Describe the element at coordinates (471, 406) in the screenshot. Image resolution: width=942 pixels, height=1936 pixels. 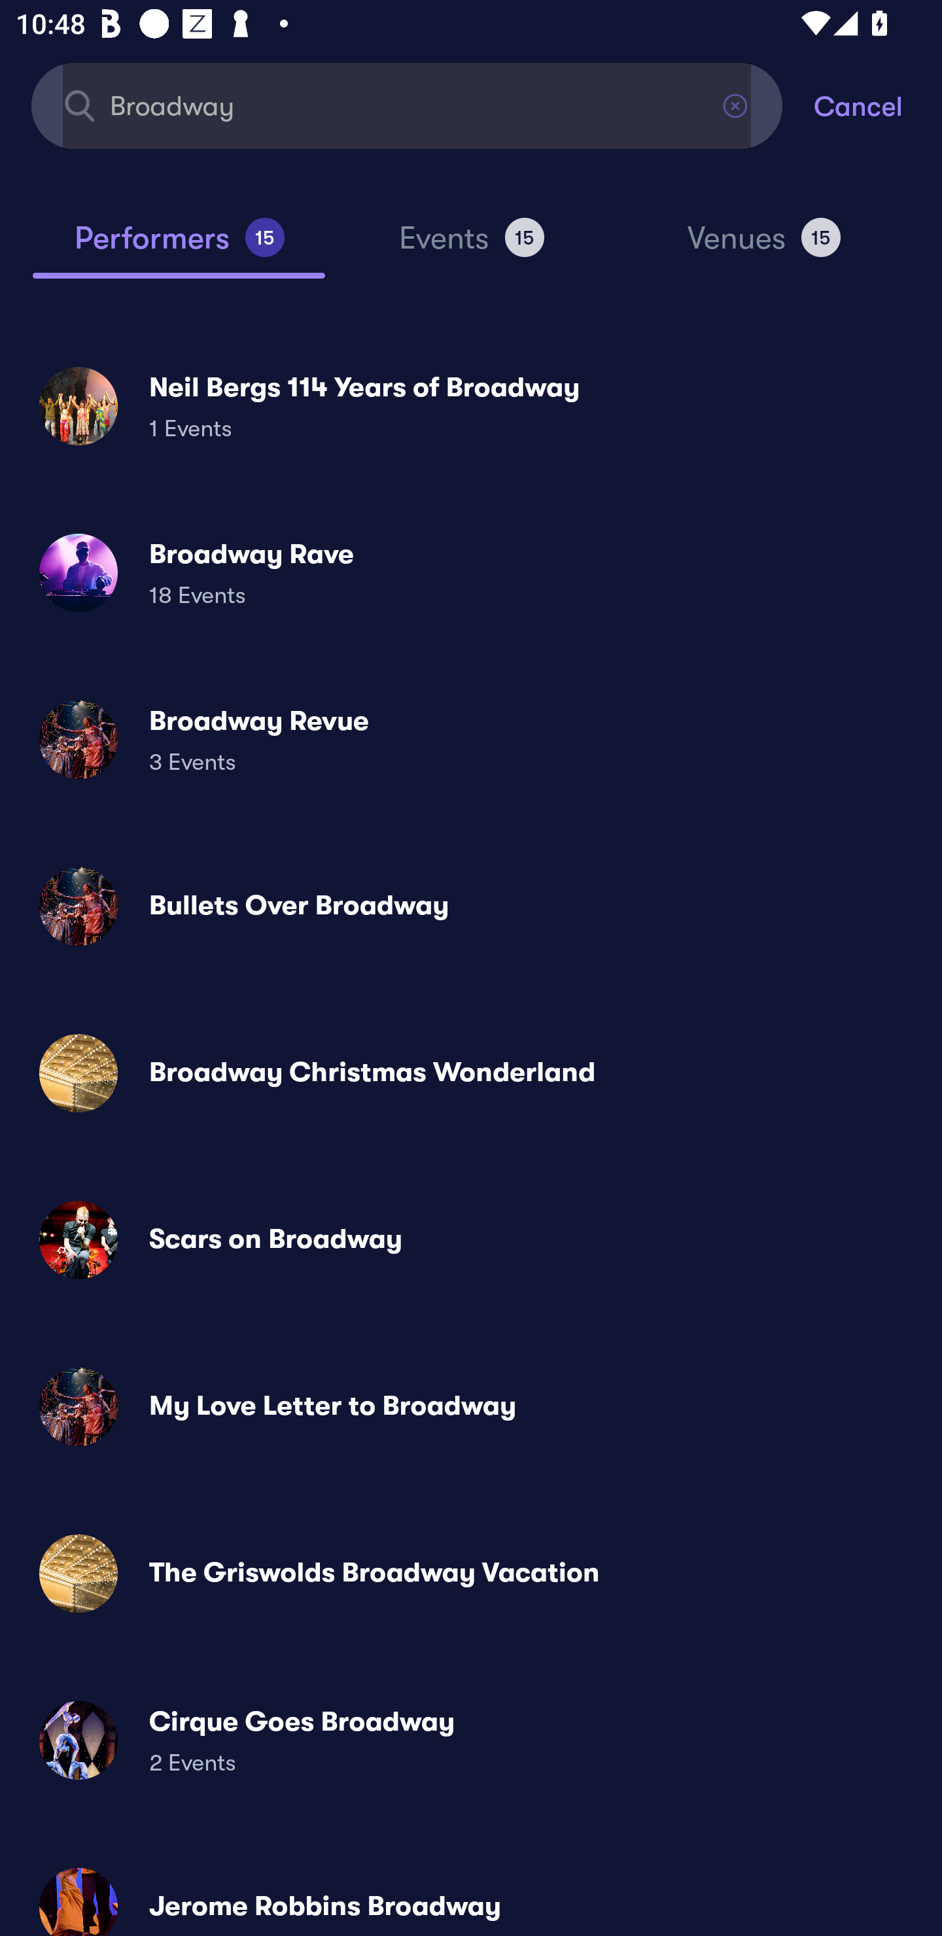
I see `Neil Bergs 114 Years of Broadway 1 Events` at that location.